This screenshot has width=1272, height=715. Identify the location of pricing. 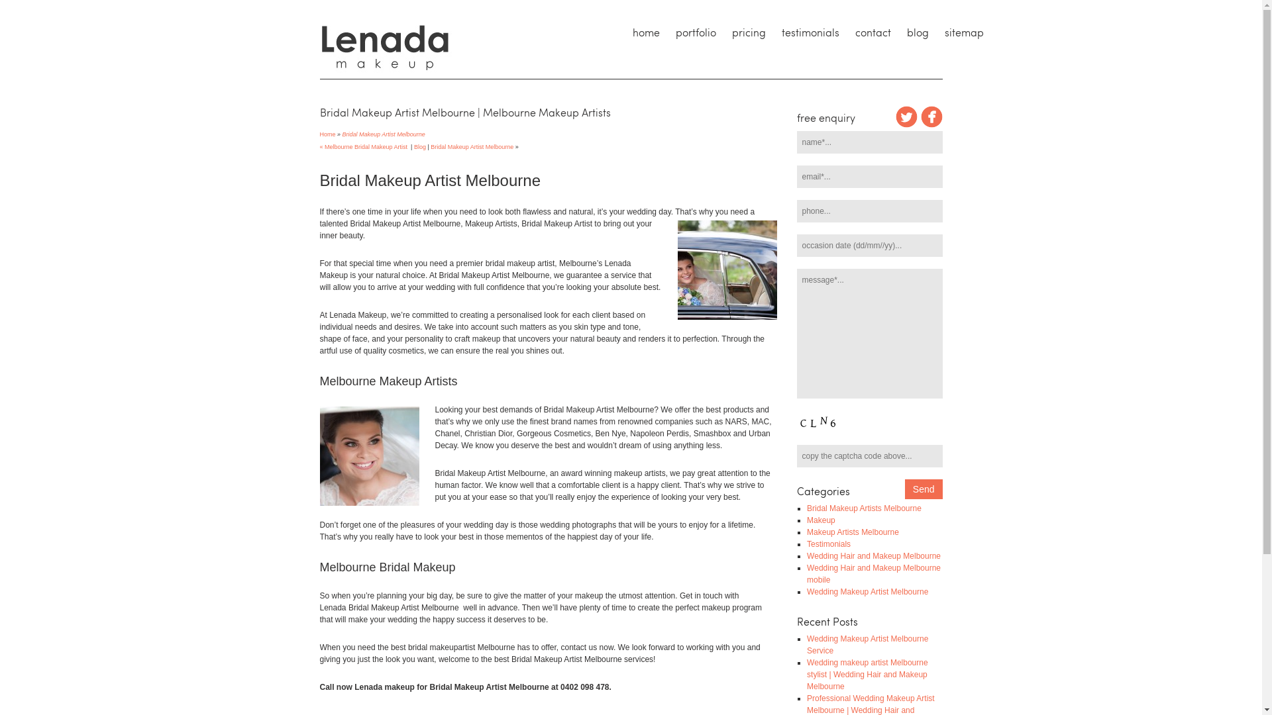
(749, 32).